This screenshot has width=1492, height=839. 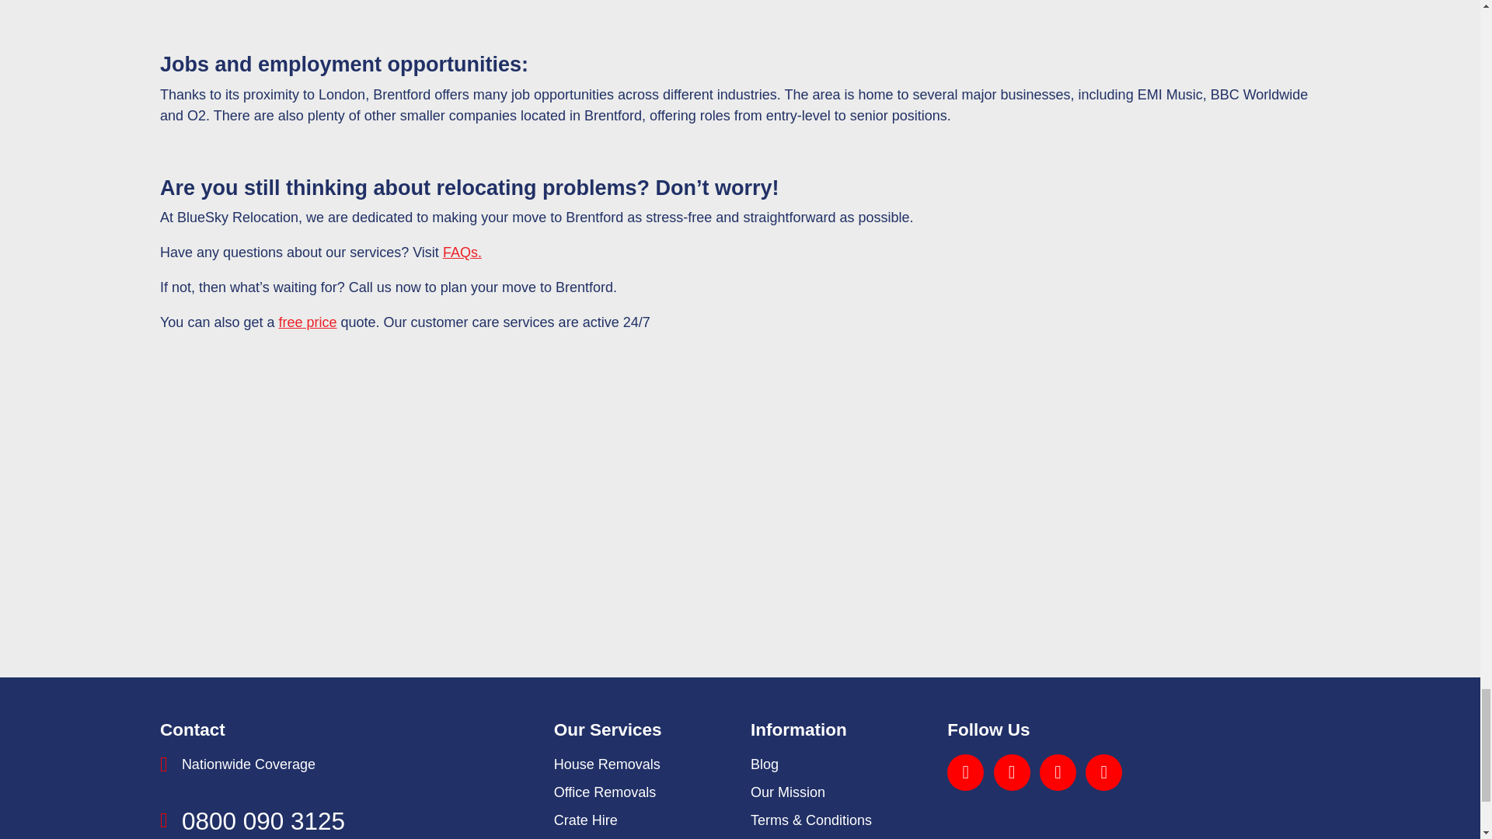 I want to click on Our Mission, so click(x=787, y=792).